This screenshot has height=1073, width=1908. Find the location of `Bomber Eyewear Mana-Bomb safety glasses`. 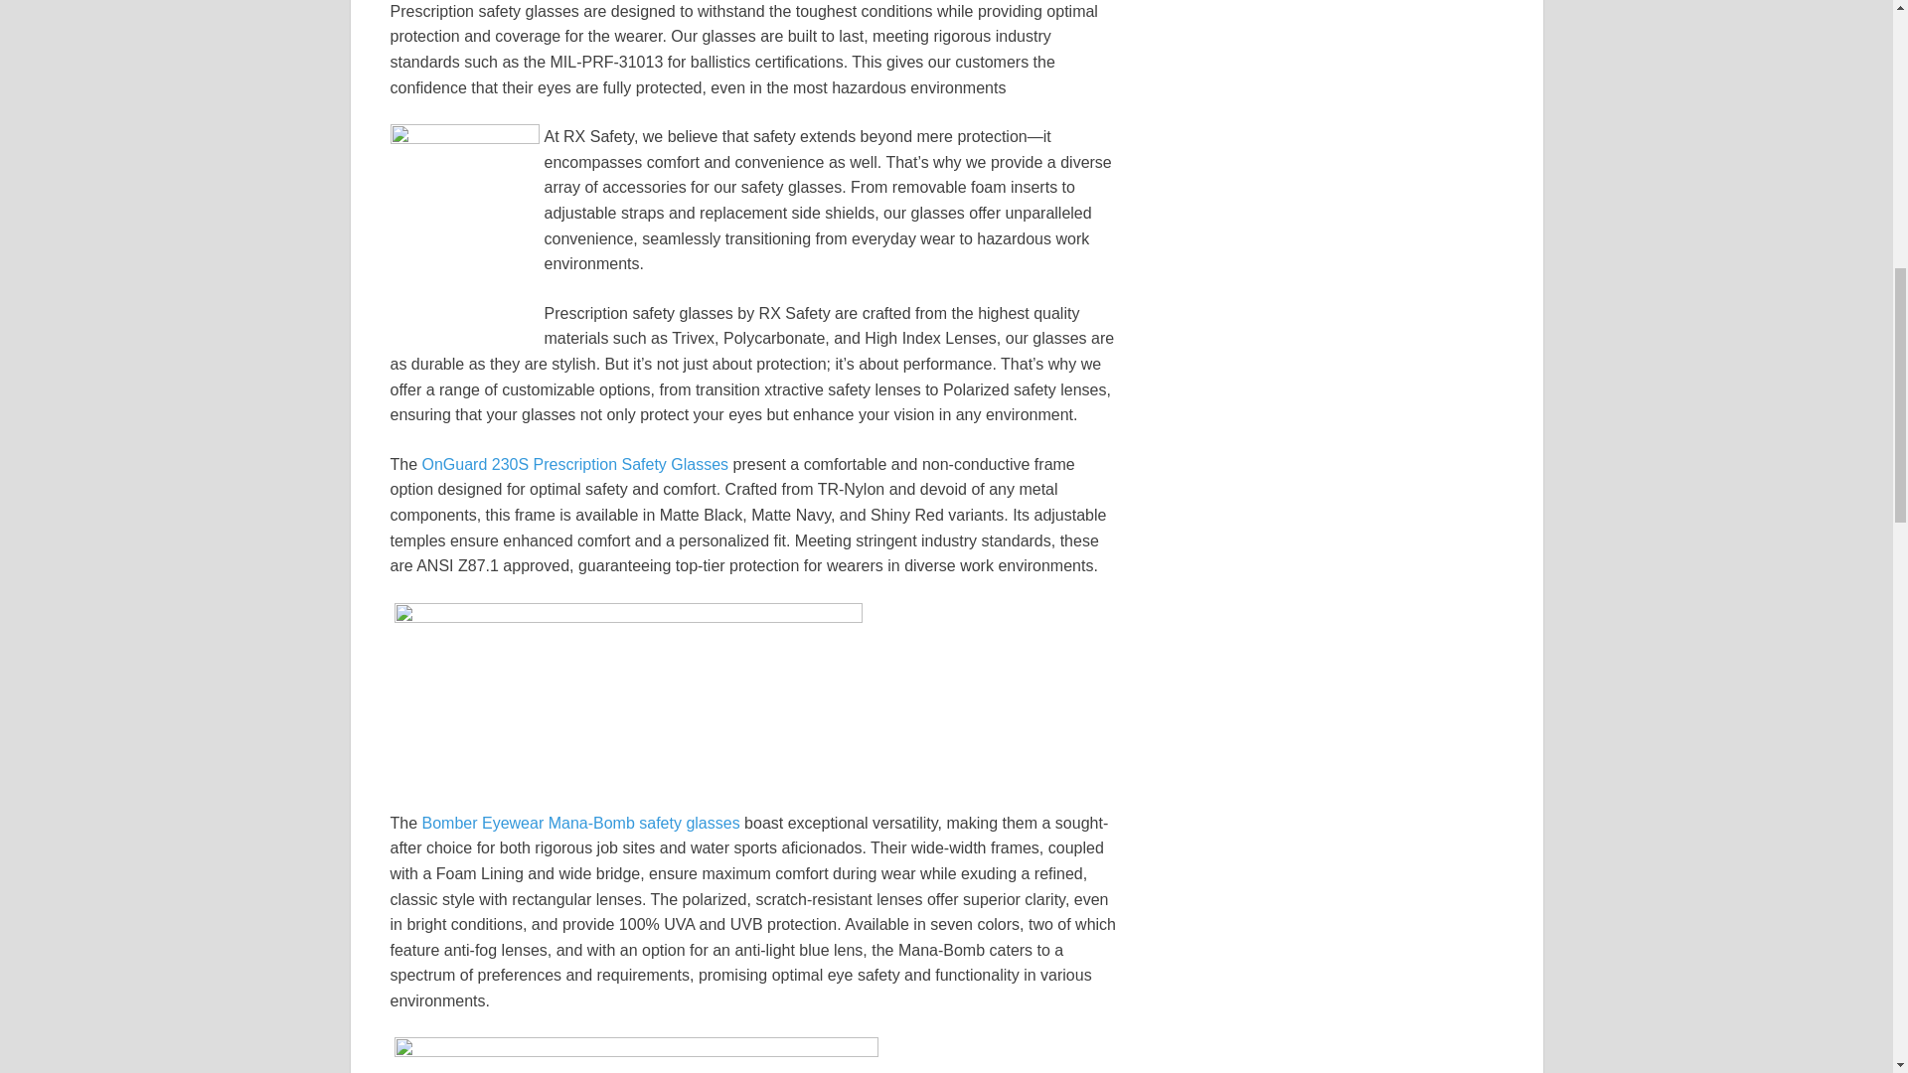

Bomber Eyewear Mana-Bomb safety glasses is located at coordinates (580, 823).